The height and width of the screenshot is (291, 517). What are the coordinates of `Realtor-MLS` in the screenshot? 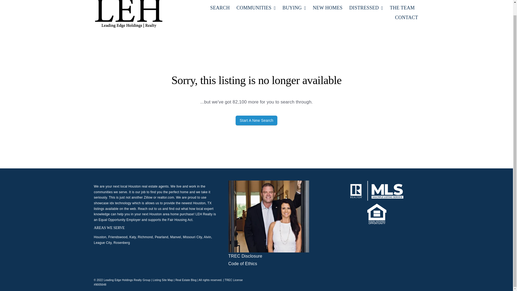 It's located at (377, 191).